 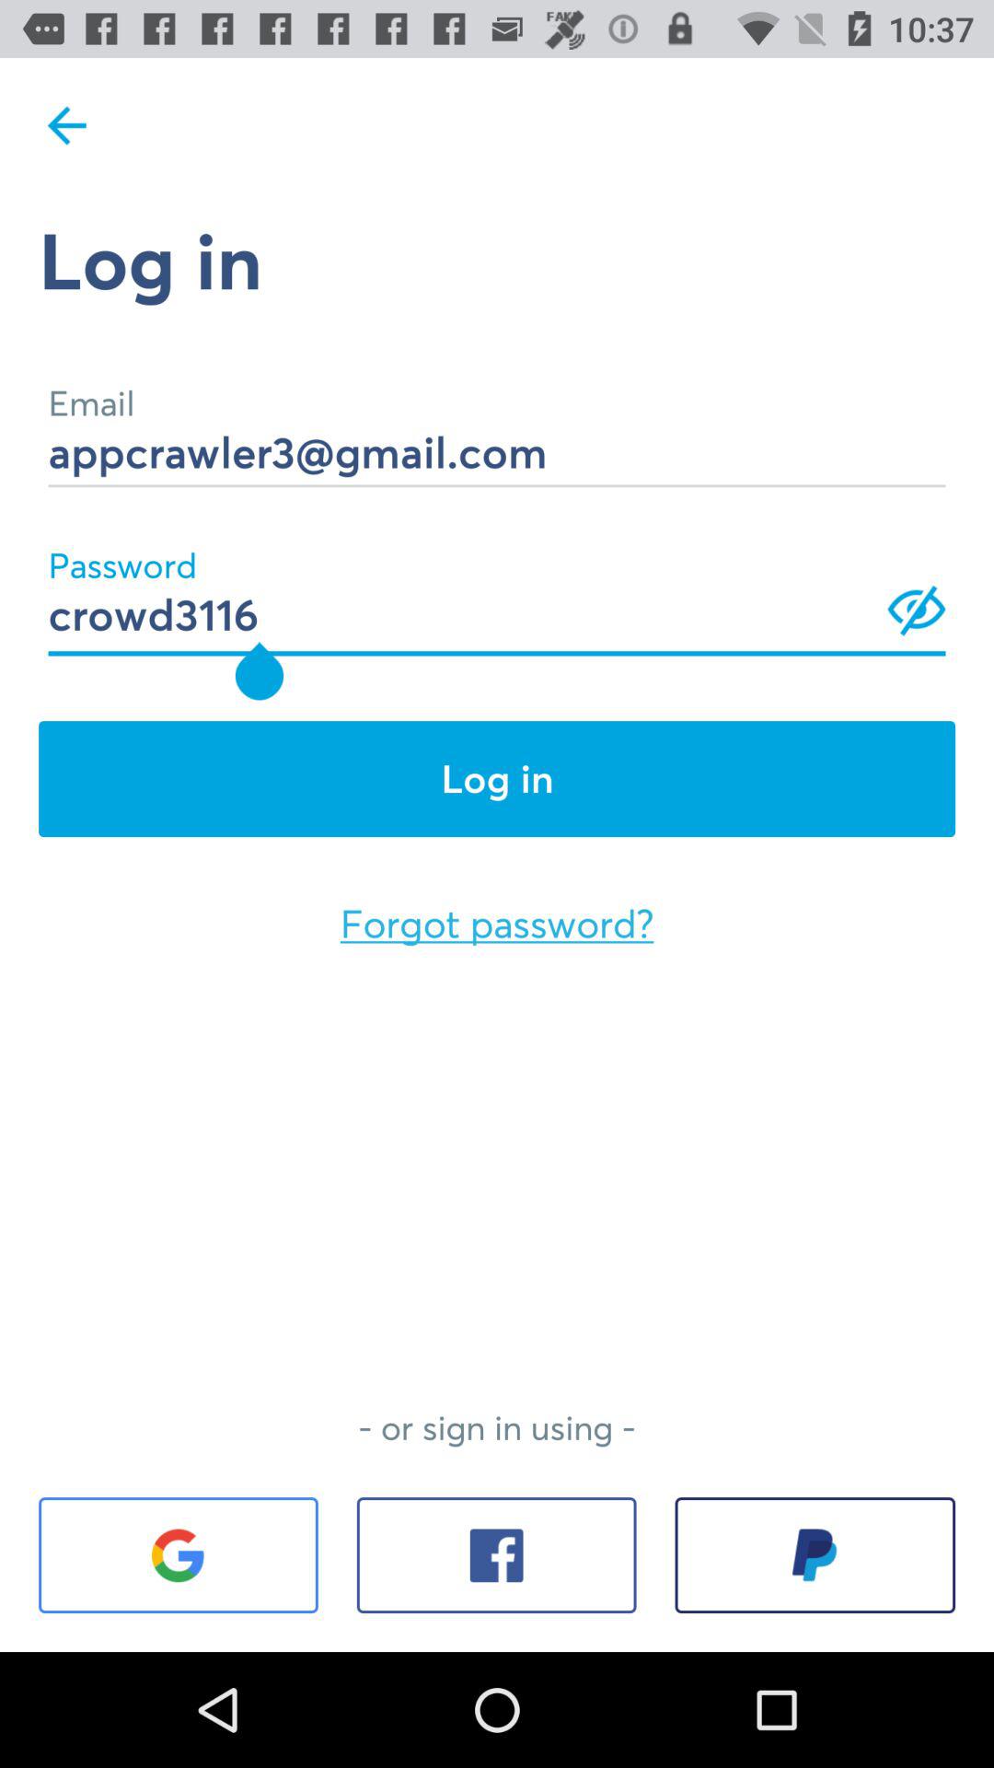 What do you see at coordinates (67, 125) in the screenshot?
I see `tap the icon at the top left corner` at bounding box center [67, 125].